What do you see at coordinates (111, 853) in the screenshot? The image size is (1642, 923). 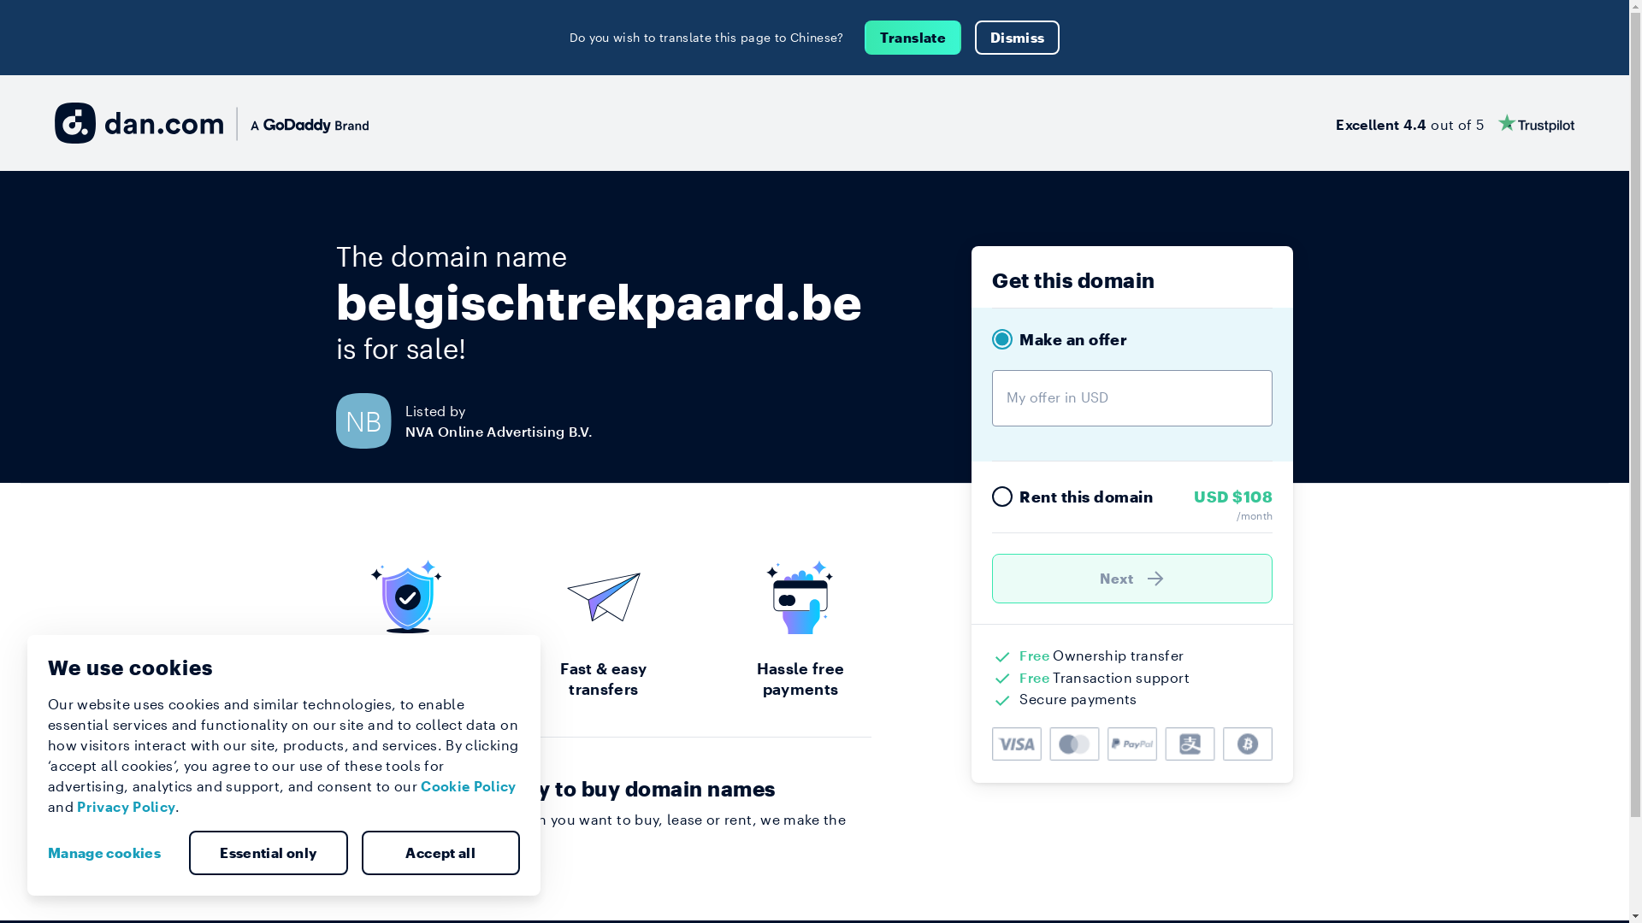 I see `Manage cookies` at bounding box center [111, 853].